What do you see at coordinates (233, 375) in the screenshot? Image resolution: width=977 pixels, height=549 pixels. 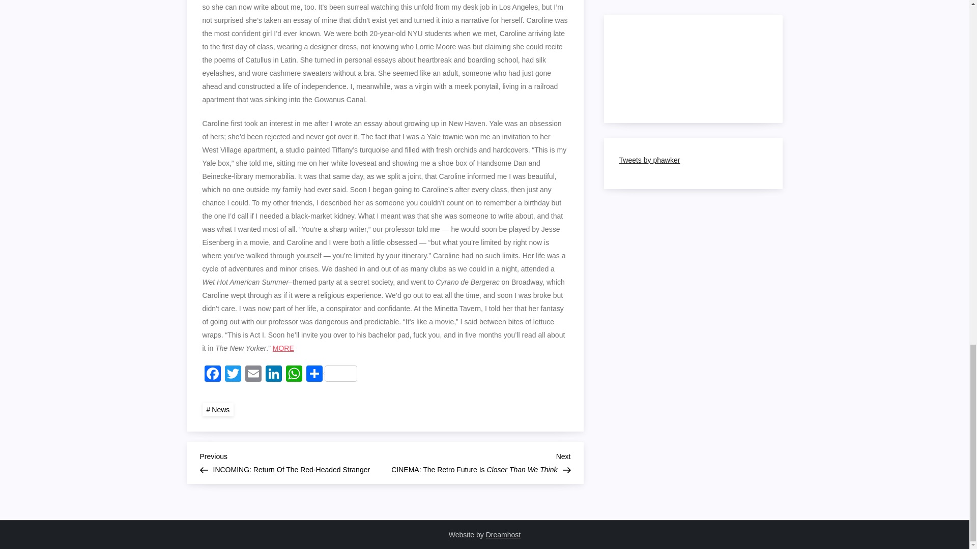 I see `Twitter` at bounding box center [233, 375].